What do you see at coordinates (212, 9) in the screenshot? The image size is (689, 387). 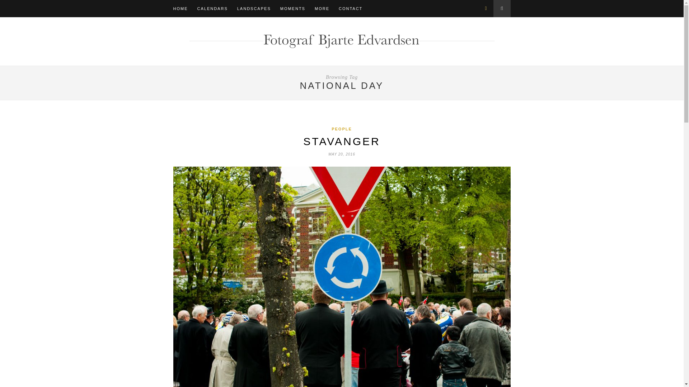 I see `Buy calendars` at bounding box center [212, 9].